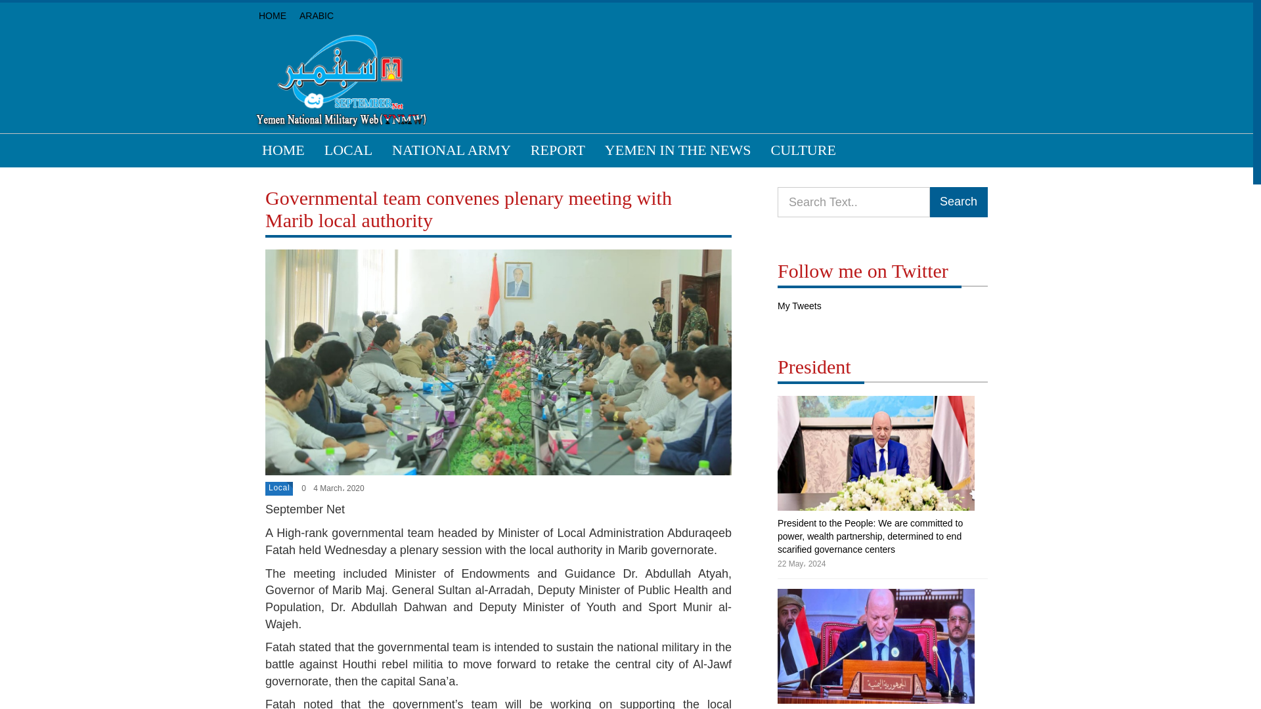 The height and width of the screenshot is (709, 1261). Describe the element at coordinates (317, 16) in the screenshot. I see `ARABIC` at that location.